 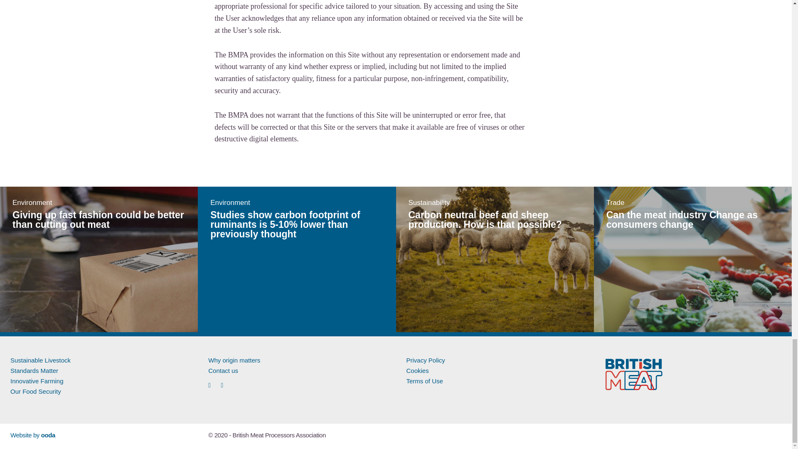 I want to click on Terms of Use, so click(x=424, y=381).